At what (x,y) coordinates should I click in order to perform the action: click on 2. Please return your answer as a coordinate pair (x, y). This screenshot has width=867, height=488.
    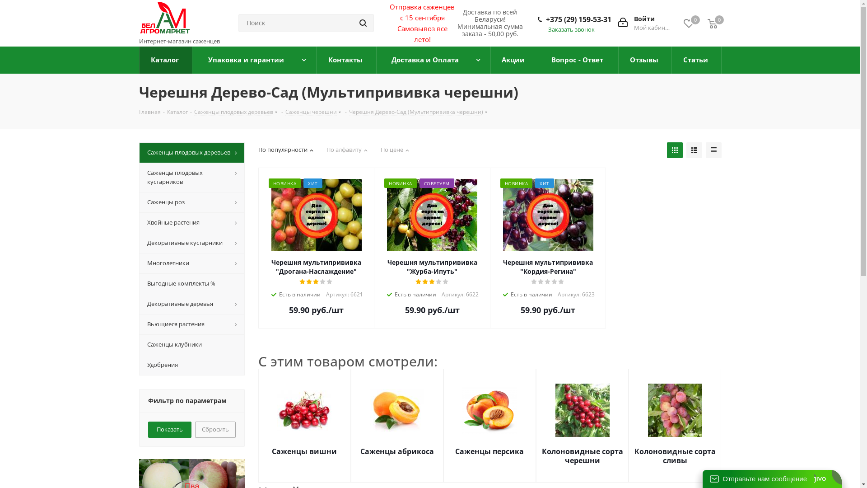
    Looking at the image, I should click on (425, 282).